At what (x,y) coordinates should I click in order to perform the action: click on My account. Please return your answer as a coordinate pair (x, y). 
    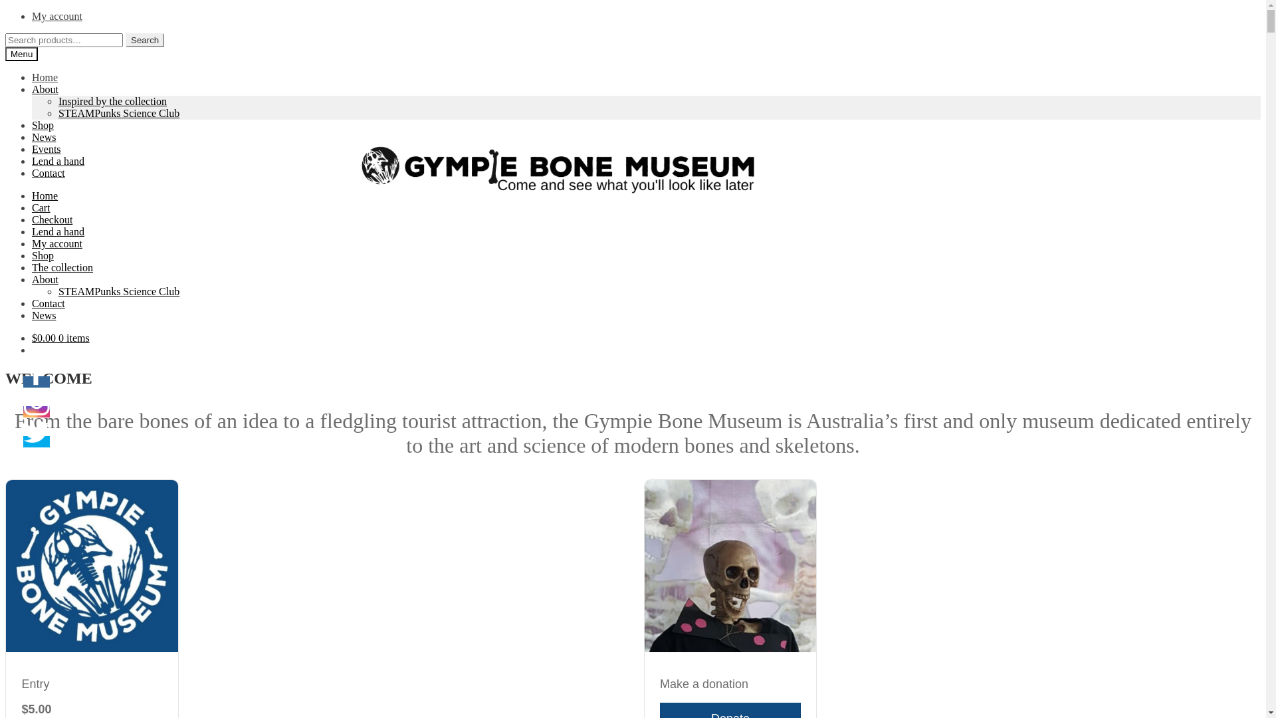
    Looking at the image, I should click on (57, 16).